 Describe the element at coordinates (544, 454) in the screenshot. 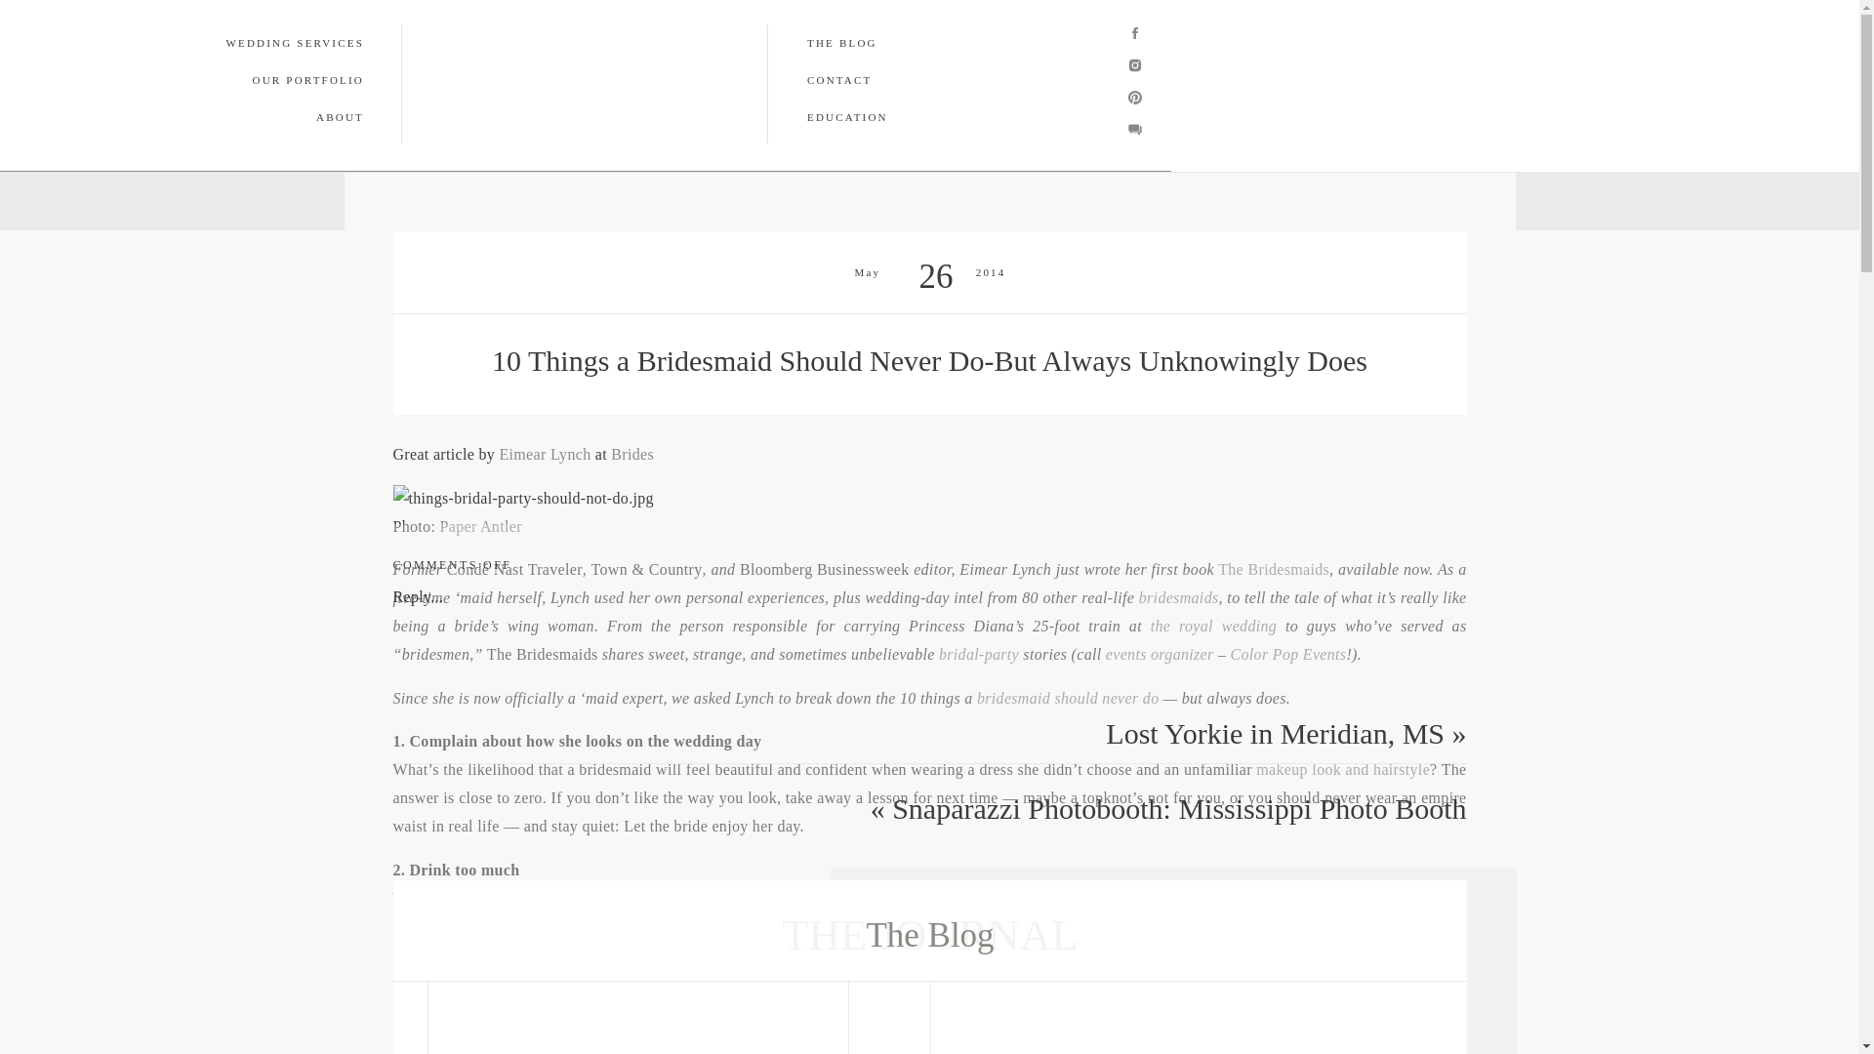

I see `search site for content by Eimear Lynch` at that location.